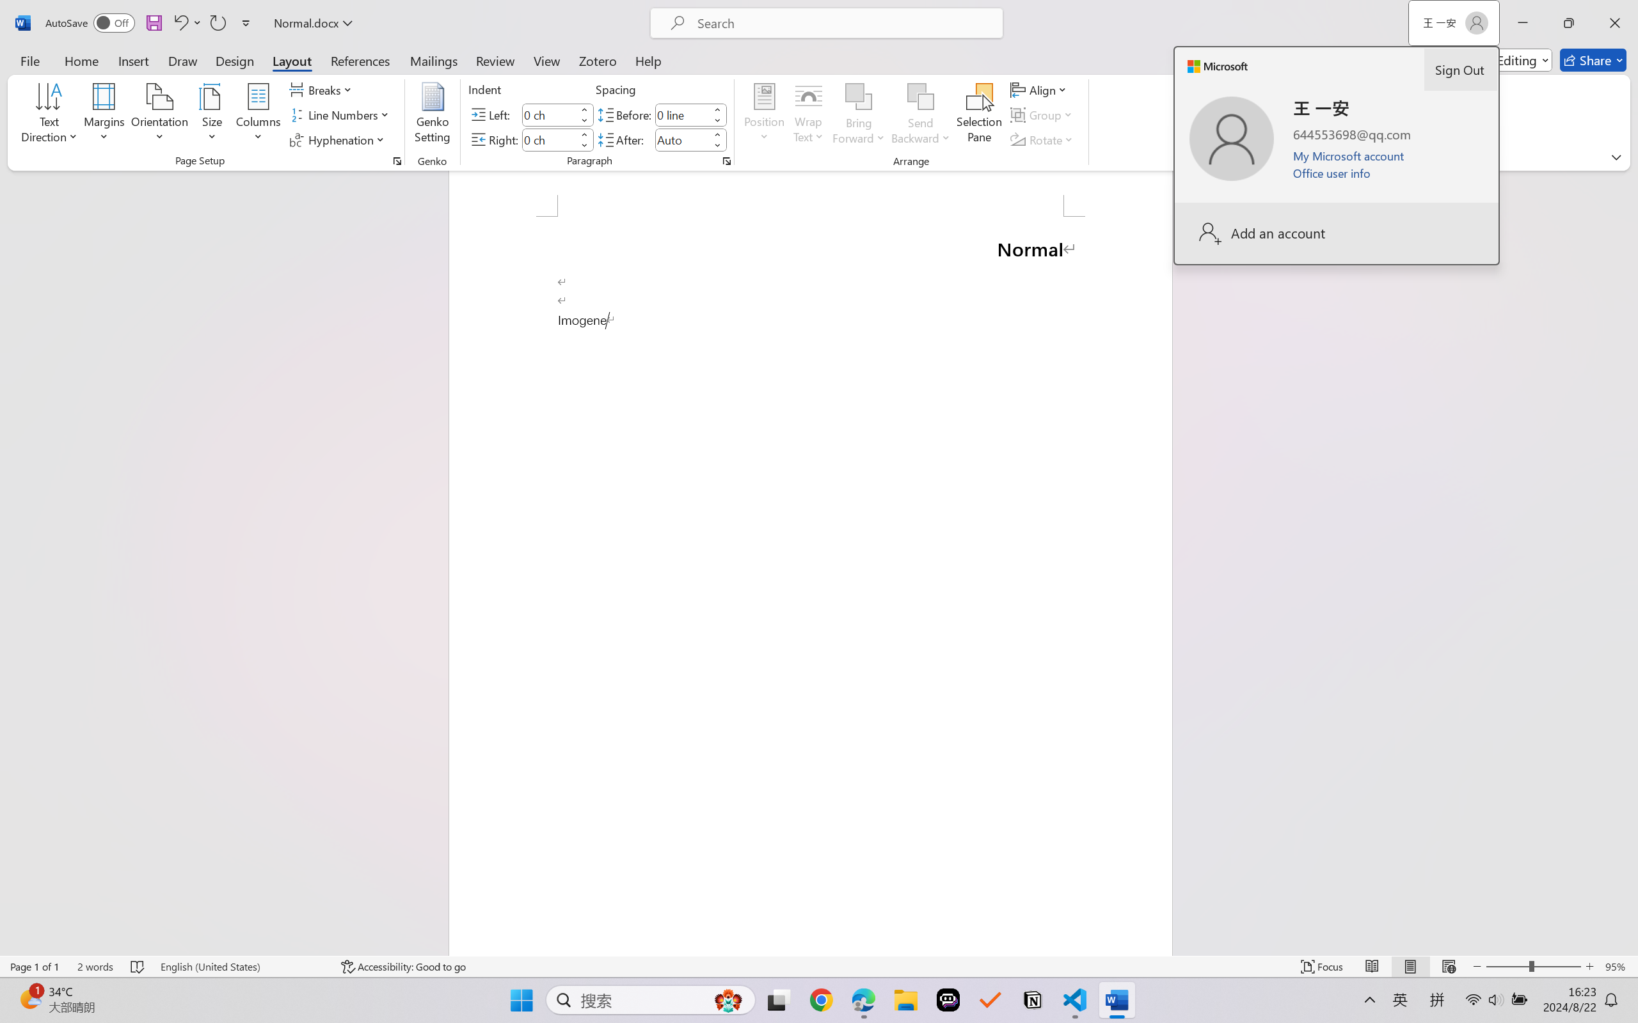  I want to click on Group, so click(1043, 115).